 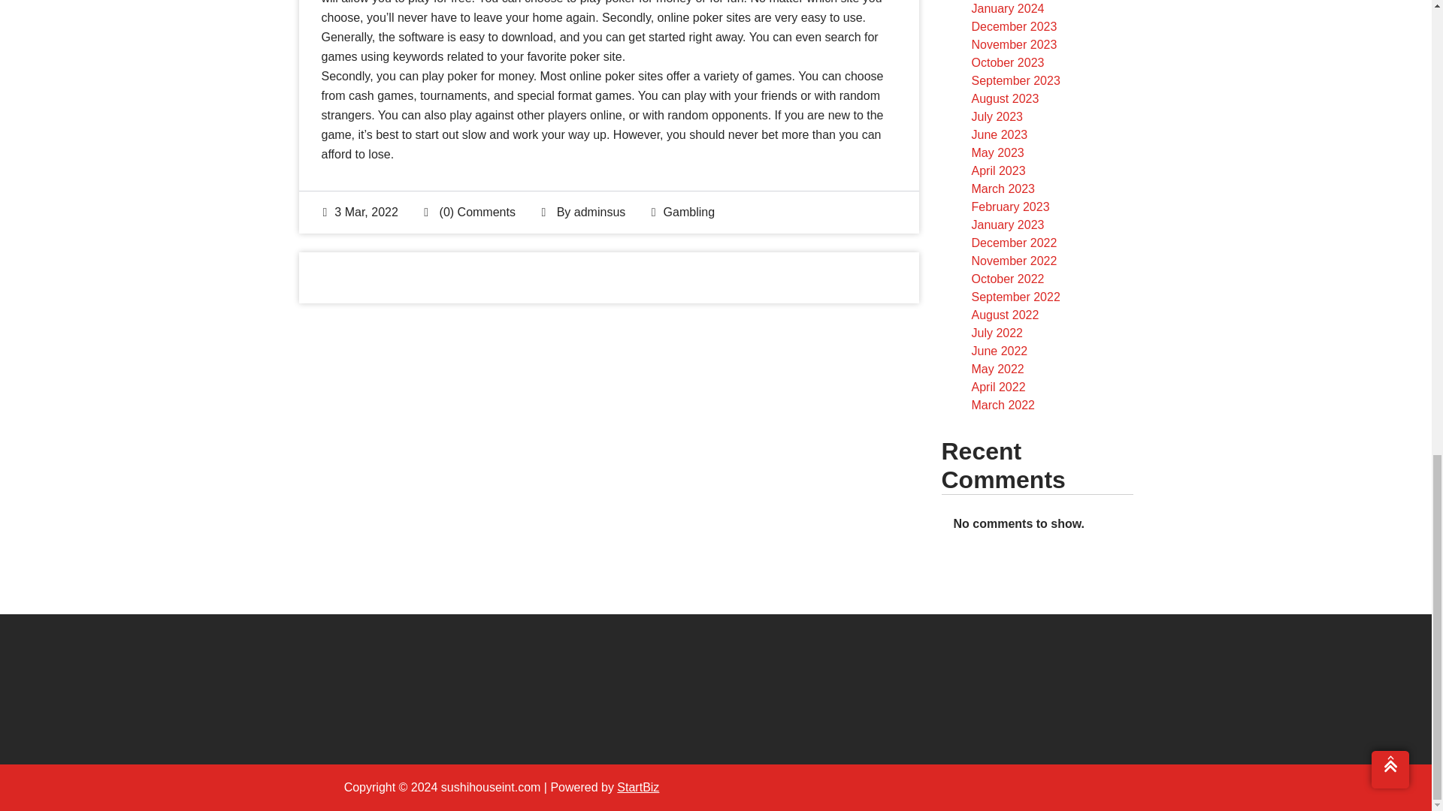 I want to click on November 2023, so click(x=1013, y=44).